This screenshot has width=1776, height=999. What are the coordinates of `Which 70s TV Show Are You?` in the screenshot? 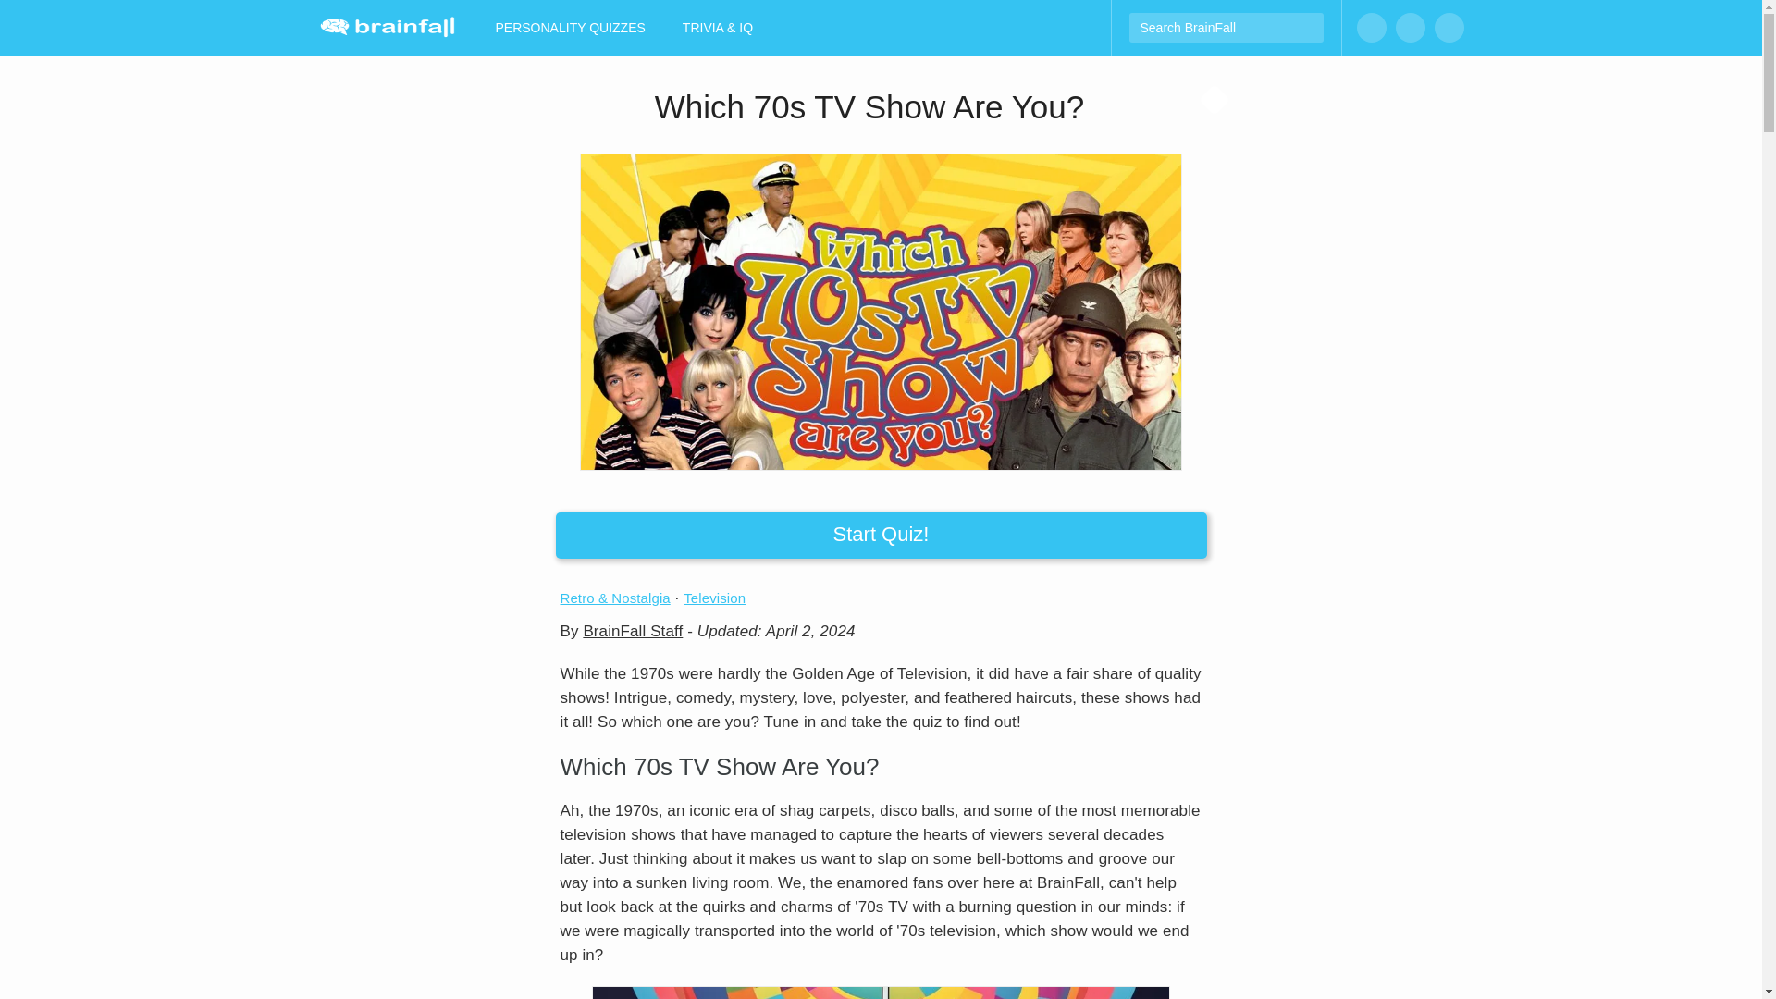 It's located at (881, 312).